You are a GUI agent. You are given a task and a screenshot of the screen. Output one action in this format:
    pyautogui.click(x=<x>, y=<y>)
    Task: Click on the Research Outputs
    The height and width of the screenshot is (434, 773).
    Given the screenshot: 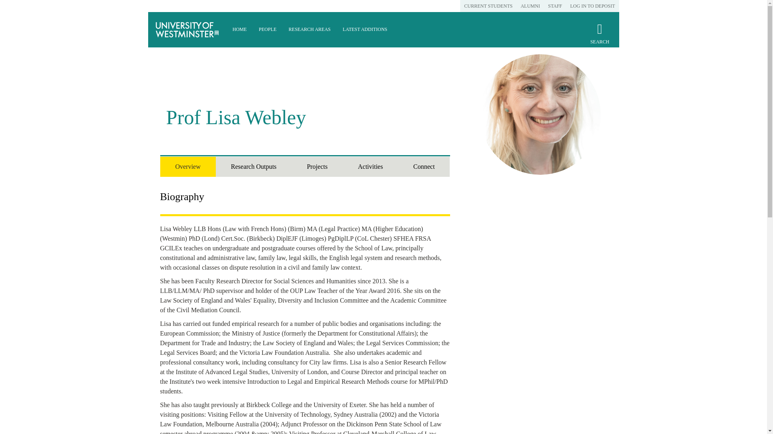 What is the action you would take?
    pyautogui.click(x=254, y=166)
    